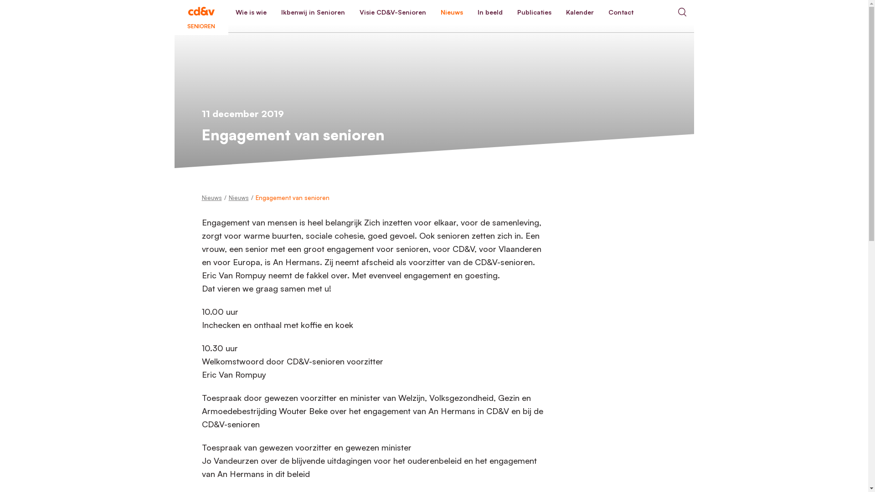 This screenshot has height=492, width=875. What do you see at coordinates (239, 198) in the screenshot?
I see `Nieuws` at bounding box center [239, 198].